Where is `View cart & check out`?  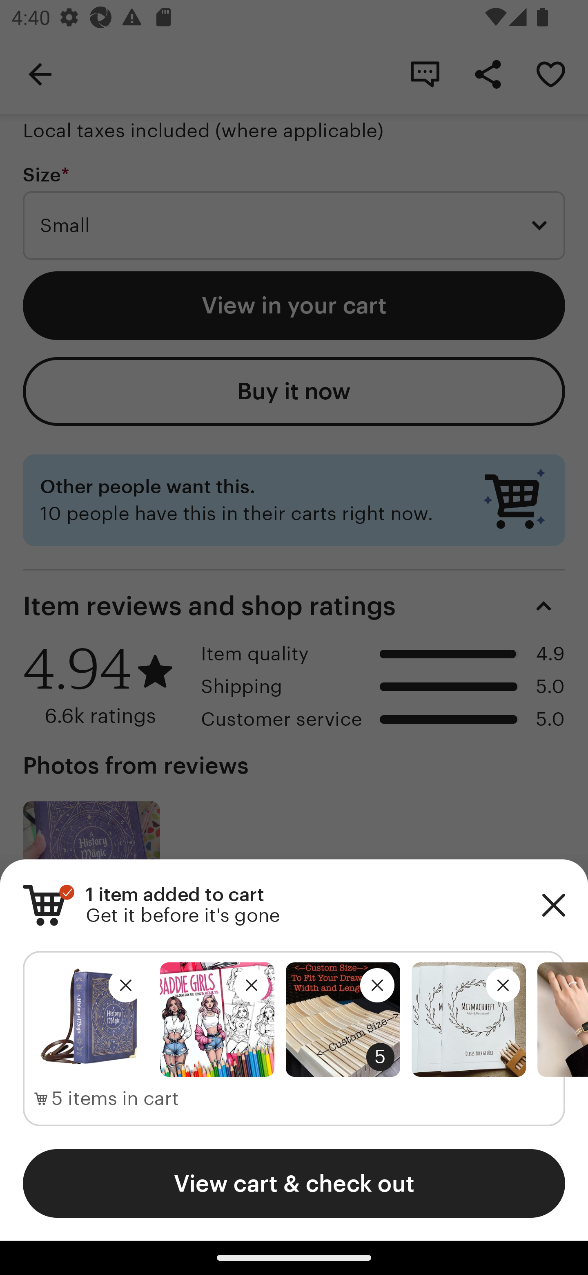 View cart & check out is located at coordinates (294, 1183).